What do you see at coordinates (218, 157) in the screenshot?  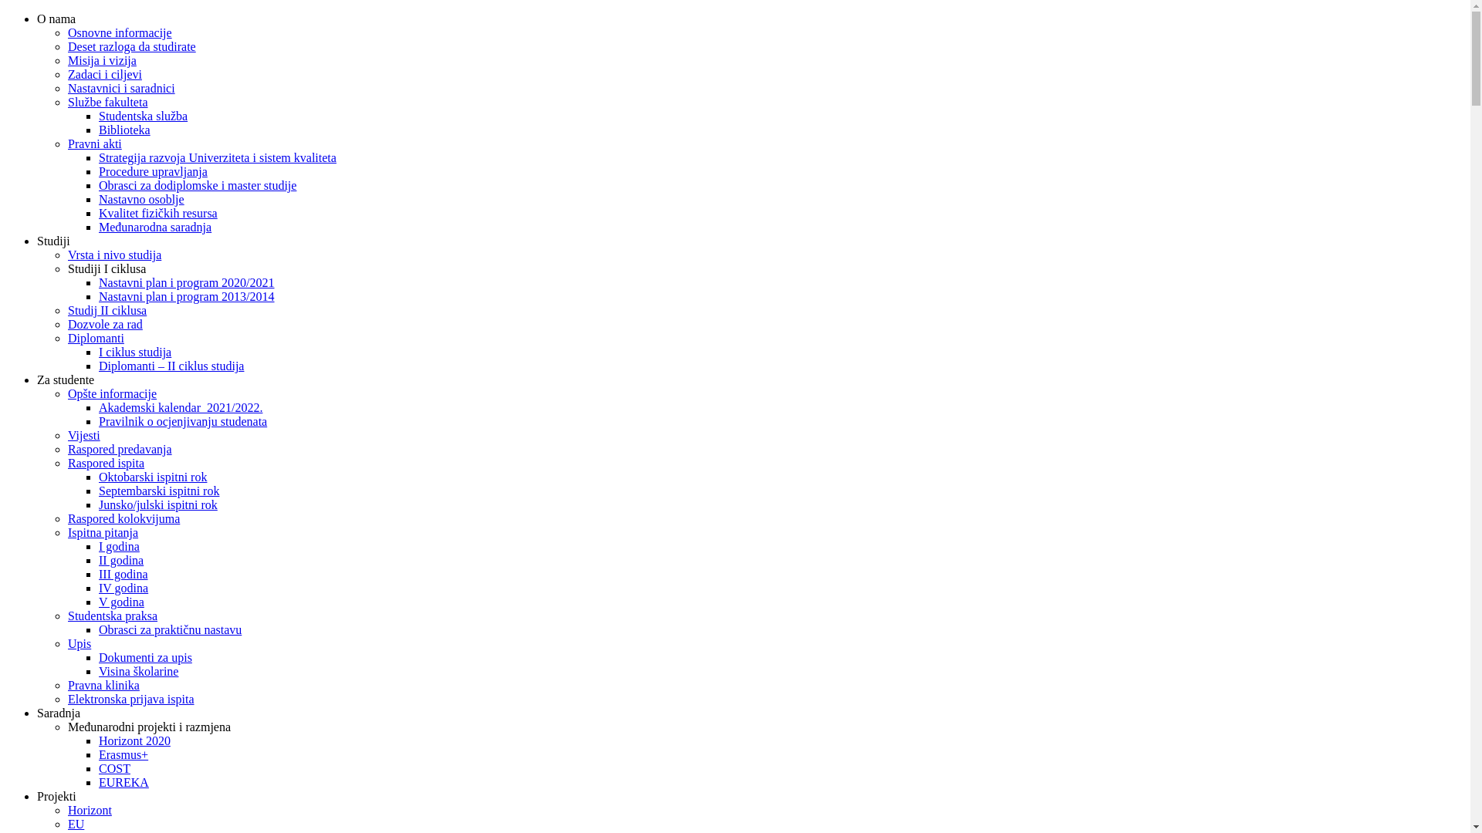 I see `Strategija razvoja Univerziteta i sistem kvaliteta` at bounding box center [218, 157].